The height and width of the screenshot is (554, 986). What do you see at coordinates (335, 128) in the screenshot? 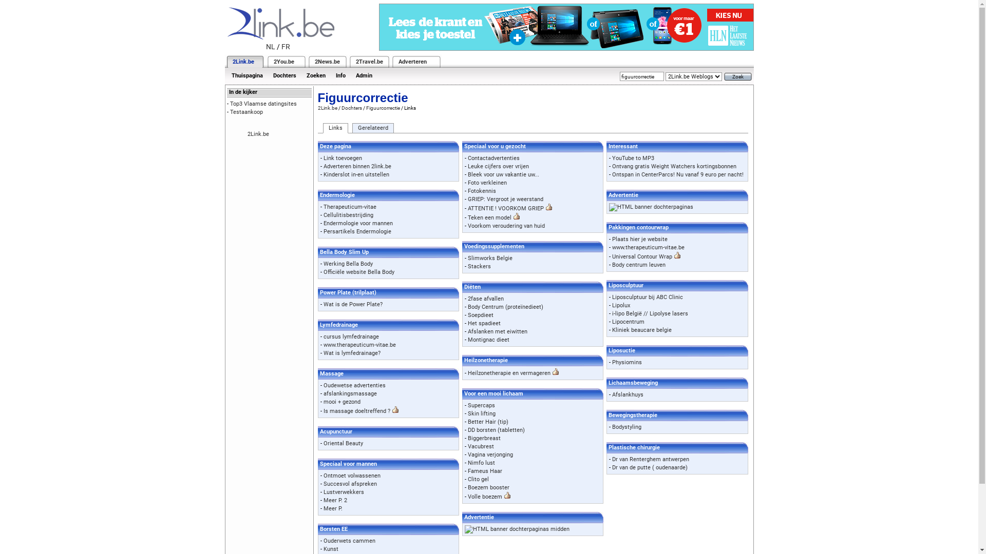
I see `Links` at bounding box center [335, 128].